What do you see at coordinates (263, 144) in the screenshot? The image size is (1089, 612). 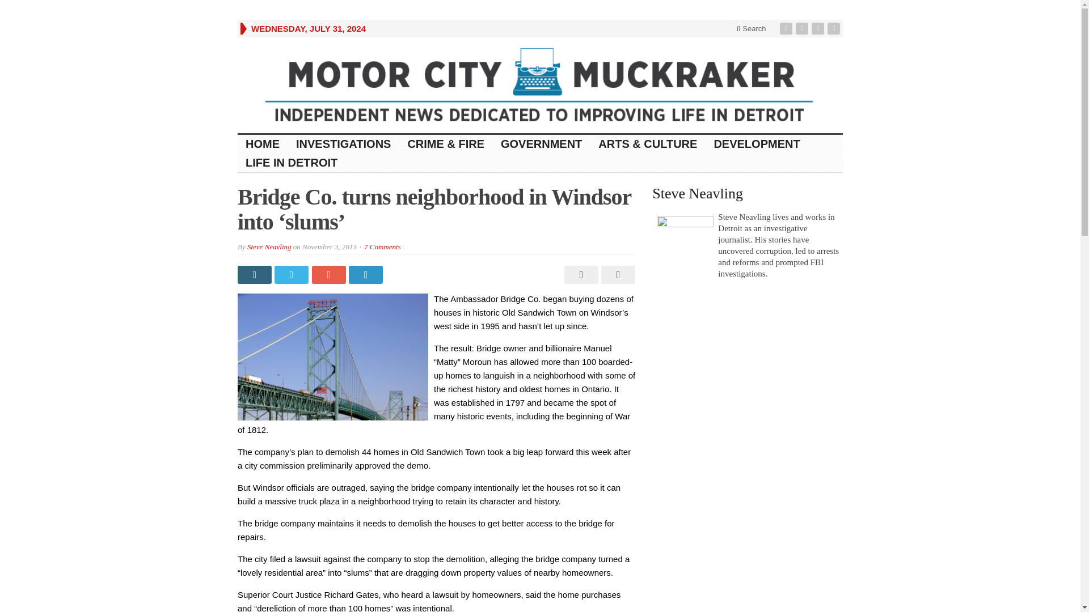 I see `HOME` at bounding box center [263, 144].